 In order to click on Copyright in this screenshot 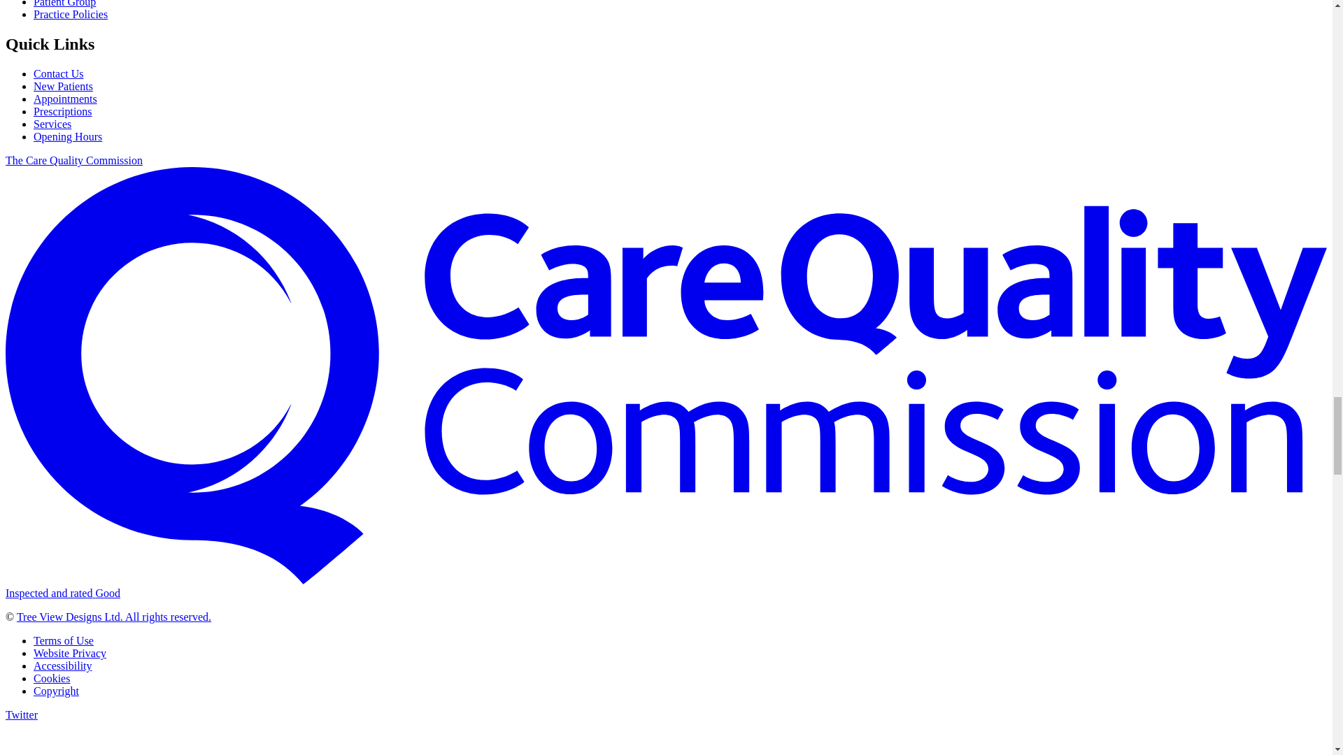, I will do `click(56, 691)`.